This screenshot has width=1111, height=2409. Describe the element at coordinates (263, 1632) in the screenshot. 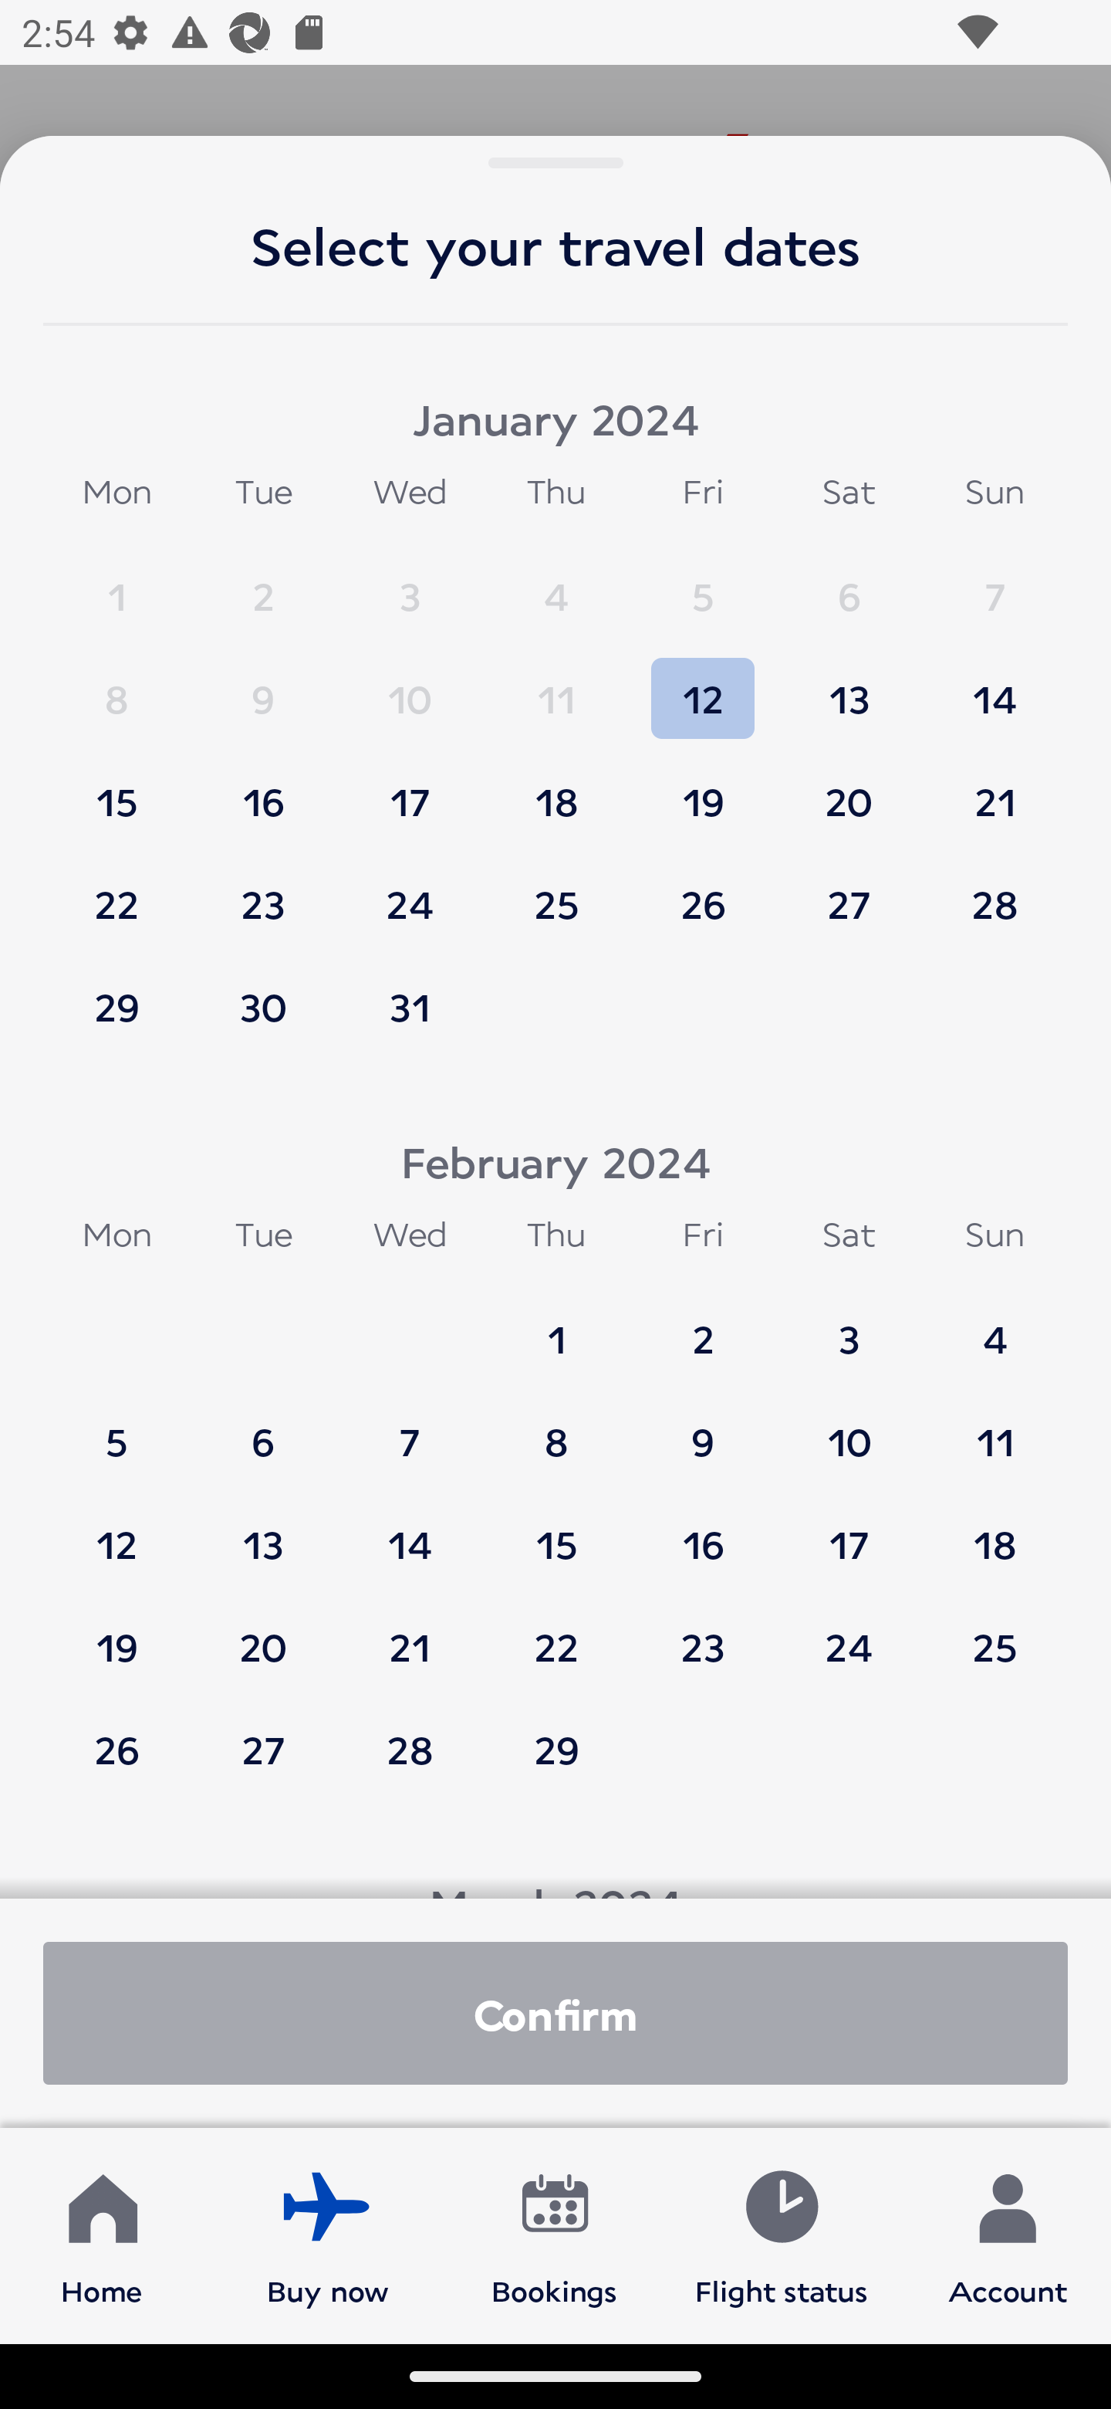

I see `20` at that location.